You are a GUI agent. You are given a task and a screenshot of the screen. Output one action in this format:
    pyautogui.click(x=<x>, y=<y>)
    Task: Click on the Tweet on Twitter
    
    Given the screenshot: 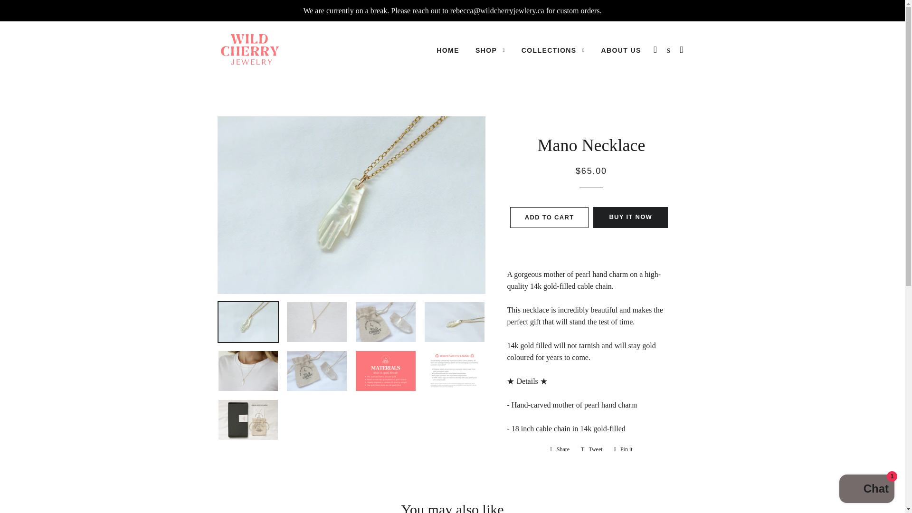 What is the action you would take?
    pyautogui.click(x=592, y=449)
    